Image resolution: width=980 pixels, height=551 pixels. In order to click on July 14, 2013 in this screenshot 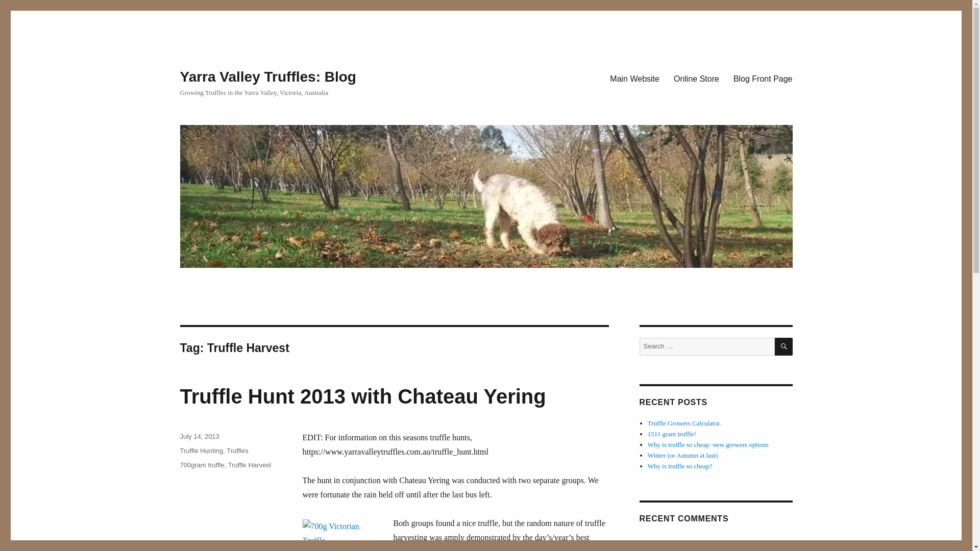, I will do `click(199, 436)`.